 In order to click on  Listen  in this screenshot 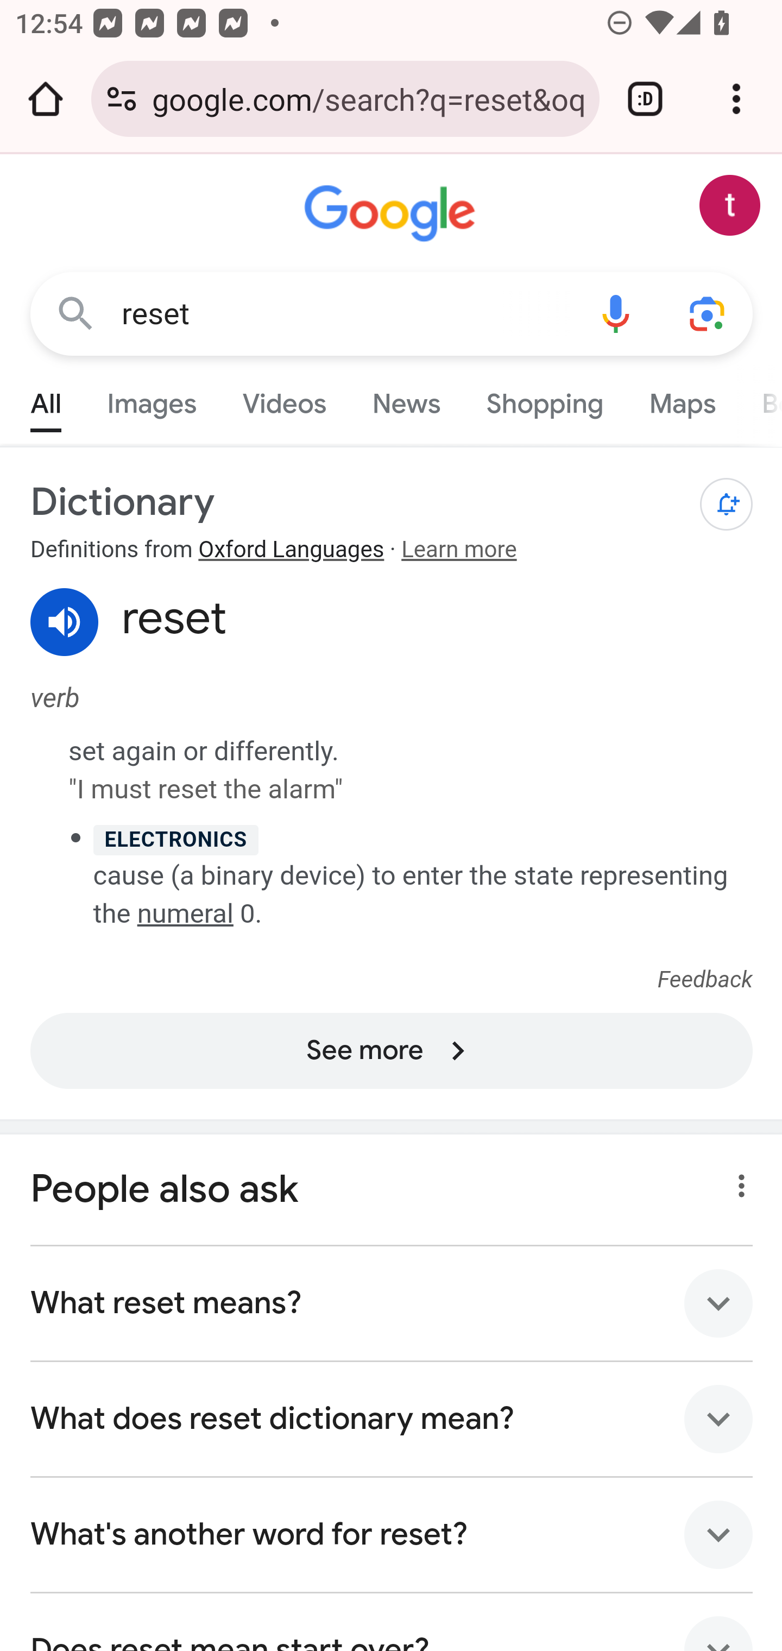, I will do `click(65, 622)`.